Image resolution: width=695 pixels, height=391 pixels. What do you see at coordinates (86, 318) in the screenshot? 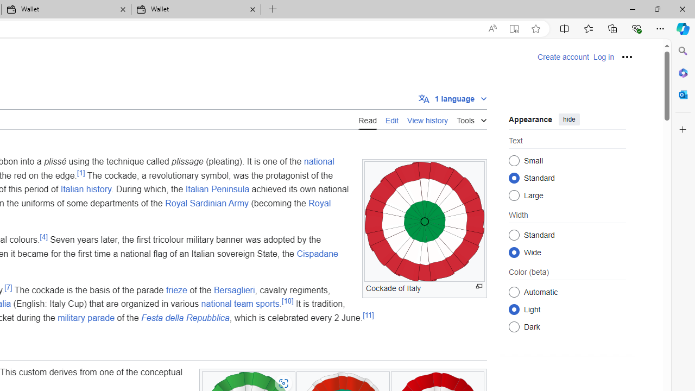
I see `military parade` at bounding box center [86, 318].